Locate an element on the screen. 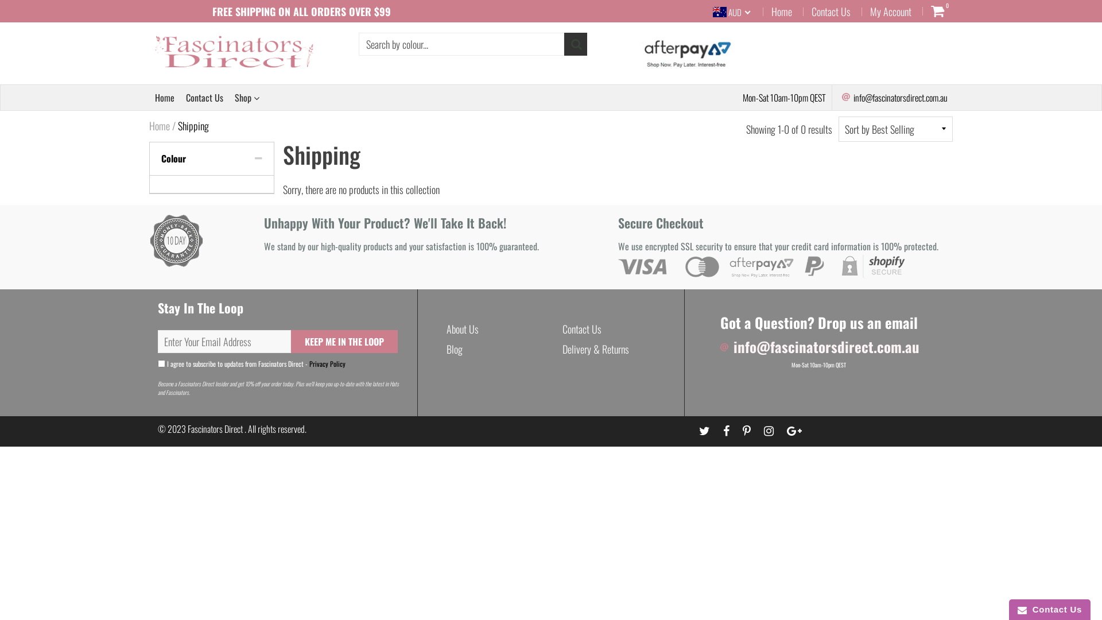  Fascinators Direct is located at coordinates (216, 428).